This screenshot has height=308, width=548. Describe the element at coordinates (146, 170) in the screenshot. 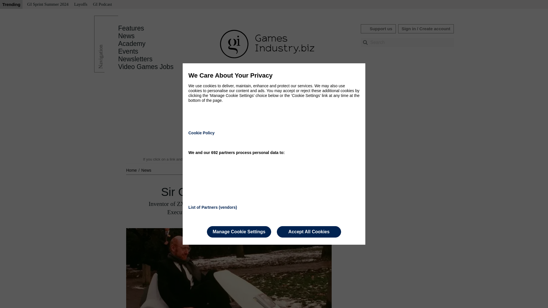

I see `News` at that location.